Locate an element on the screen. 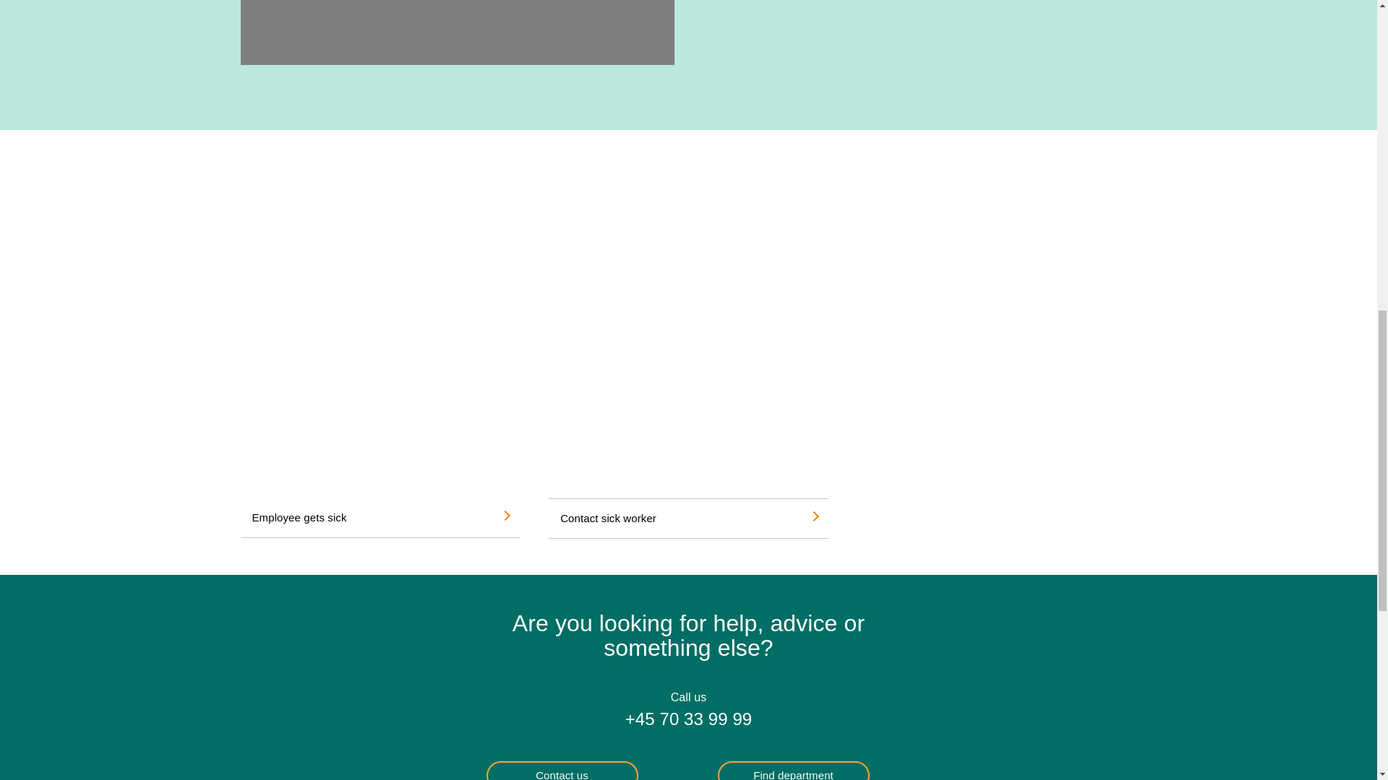 This screenshot has width=1388, height=780. Find department is located at coordinates (792, 771).